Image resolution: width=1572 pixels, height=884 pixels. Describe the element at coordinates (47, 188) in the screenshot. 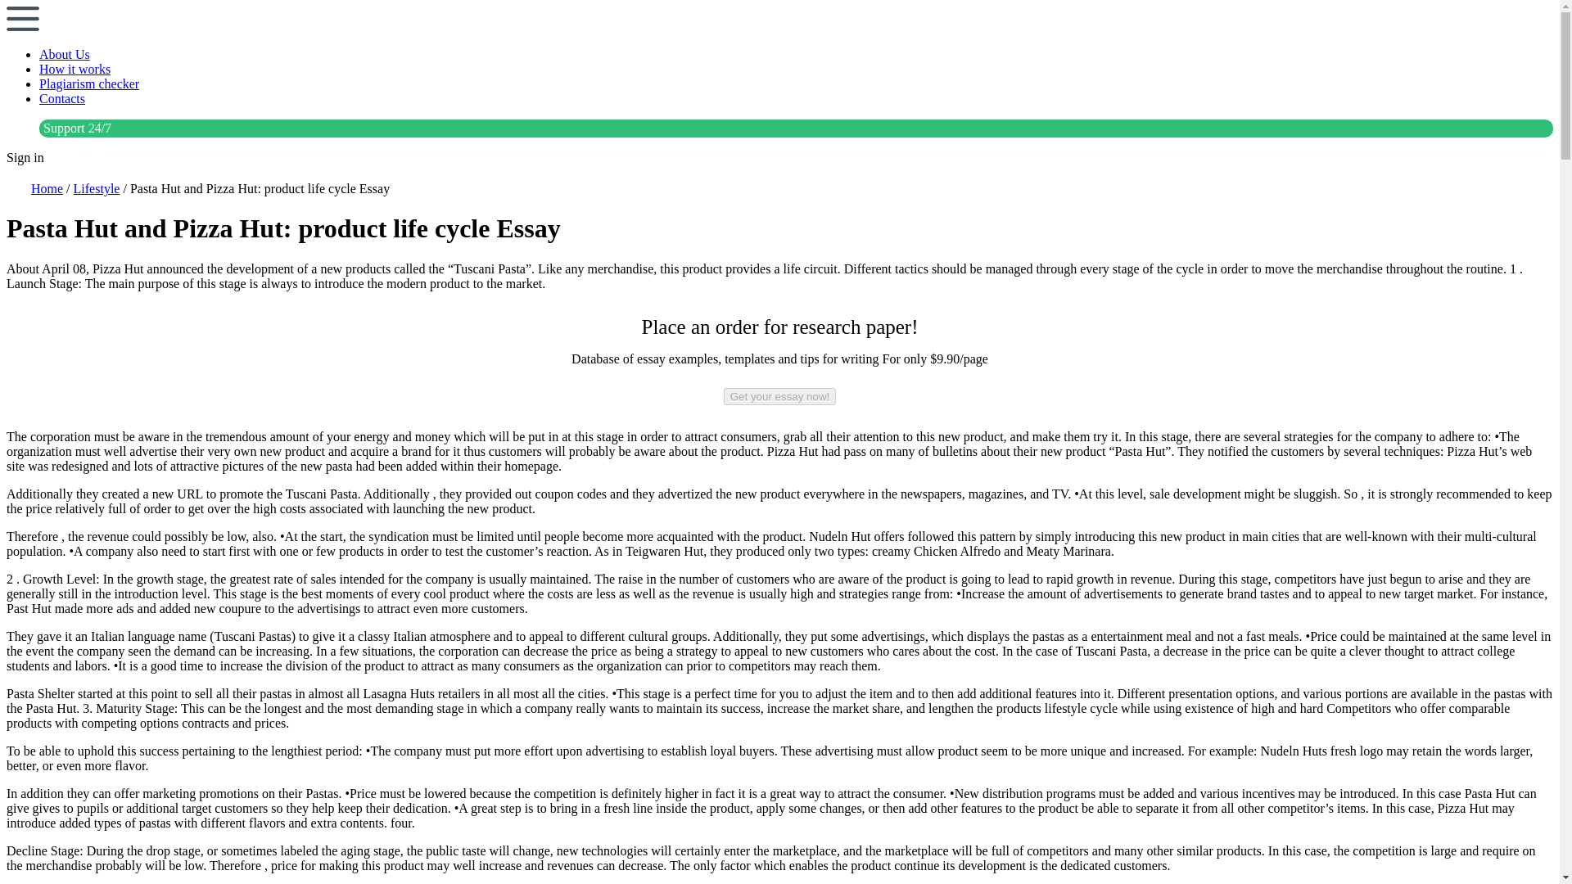

I see `Home` at that location.